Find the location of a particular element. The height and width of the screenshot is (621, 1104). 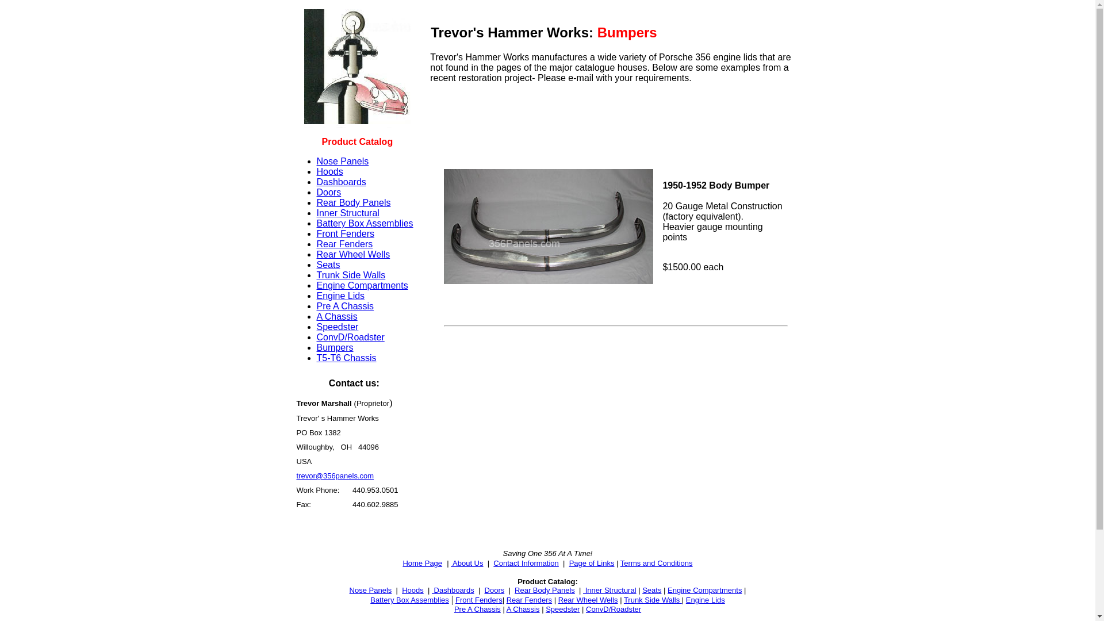

Bumpers is located at coordinates (335, 347).